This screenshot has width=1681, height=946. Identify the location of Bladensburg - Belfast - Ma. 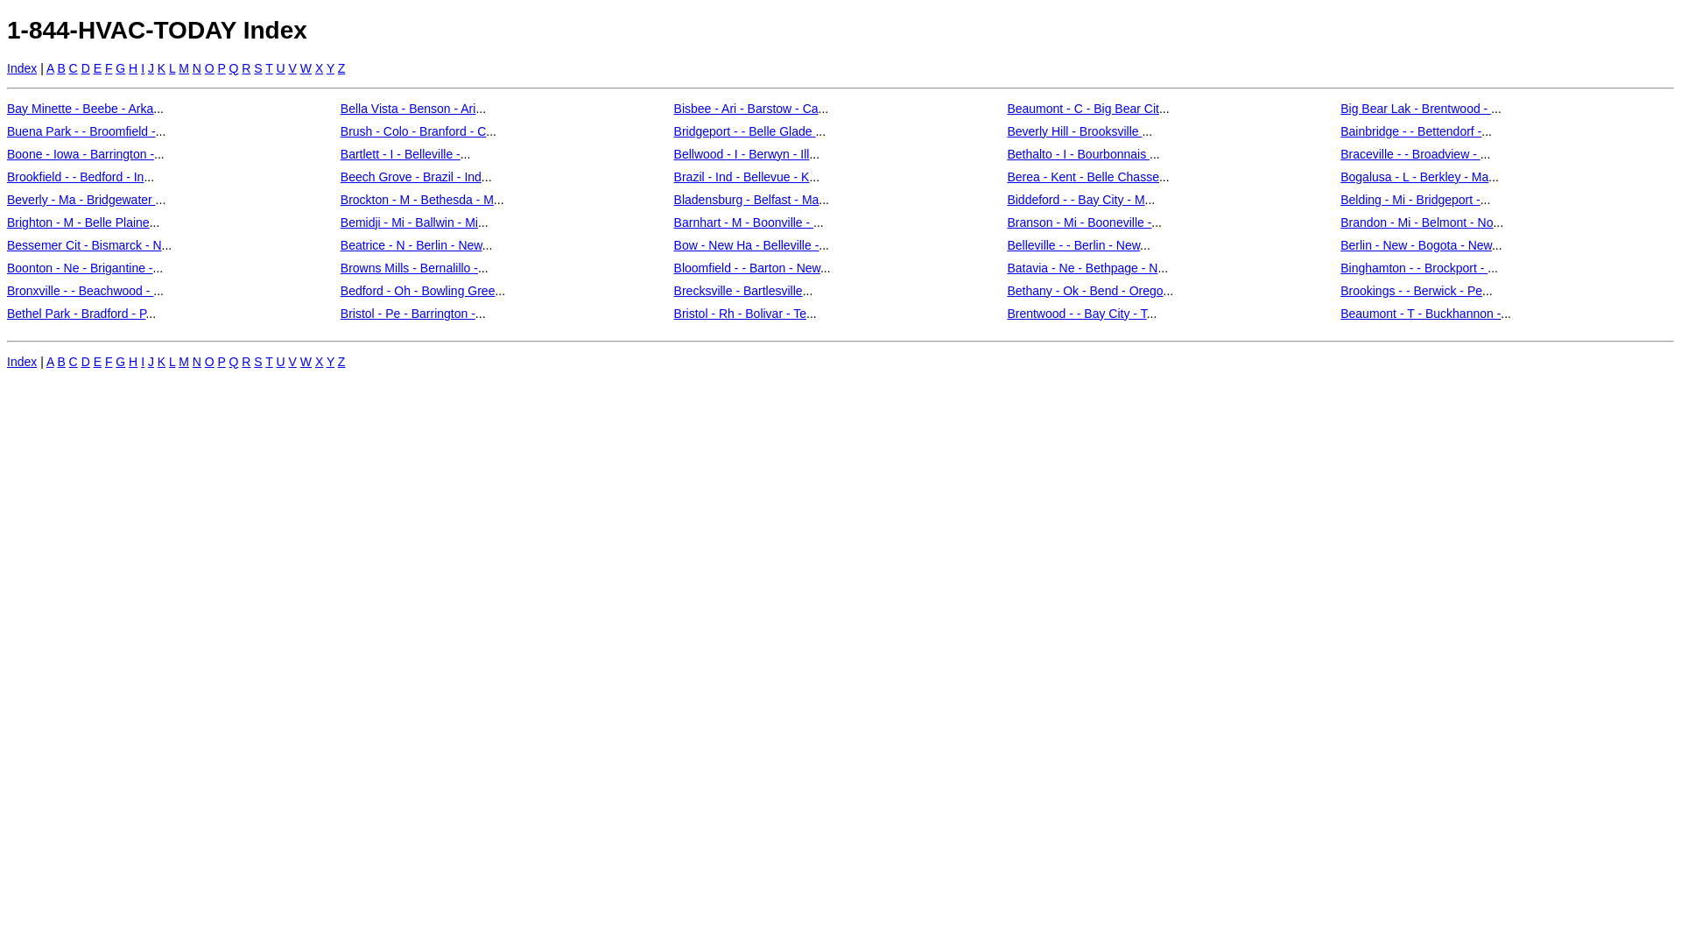
(747, 200).